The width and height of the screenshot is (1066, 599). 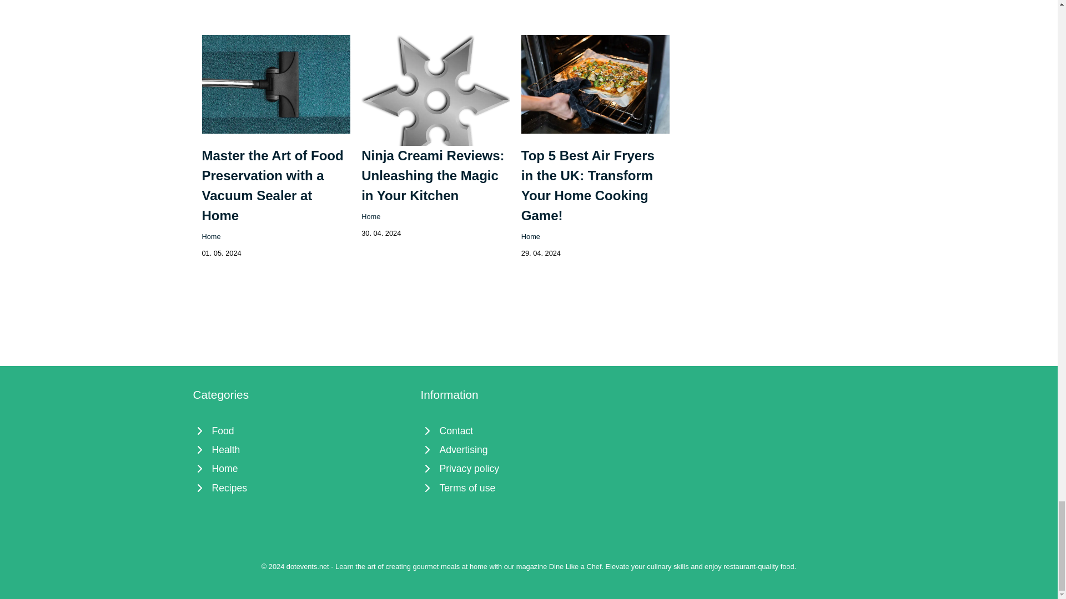 I want to click on Contact, so click(x=529, y=430).